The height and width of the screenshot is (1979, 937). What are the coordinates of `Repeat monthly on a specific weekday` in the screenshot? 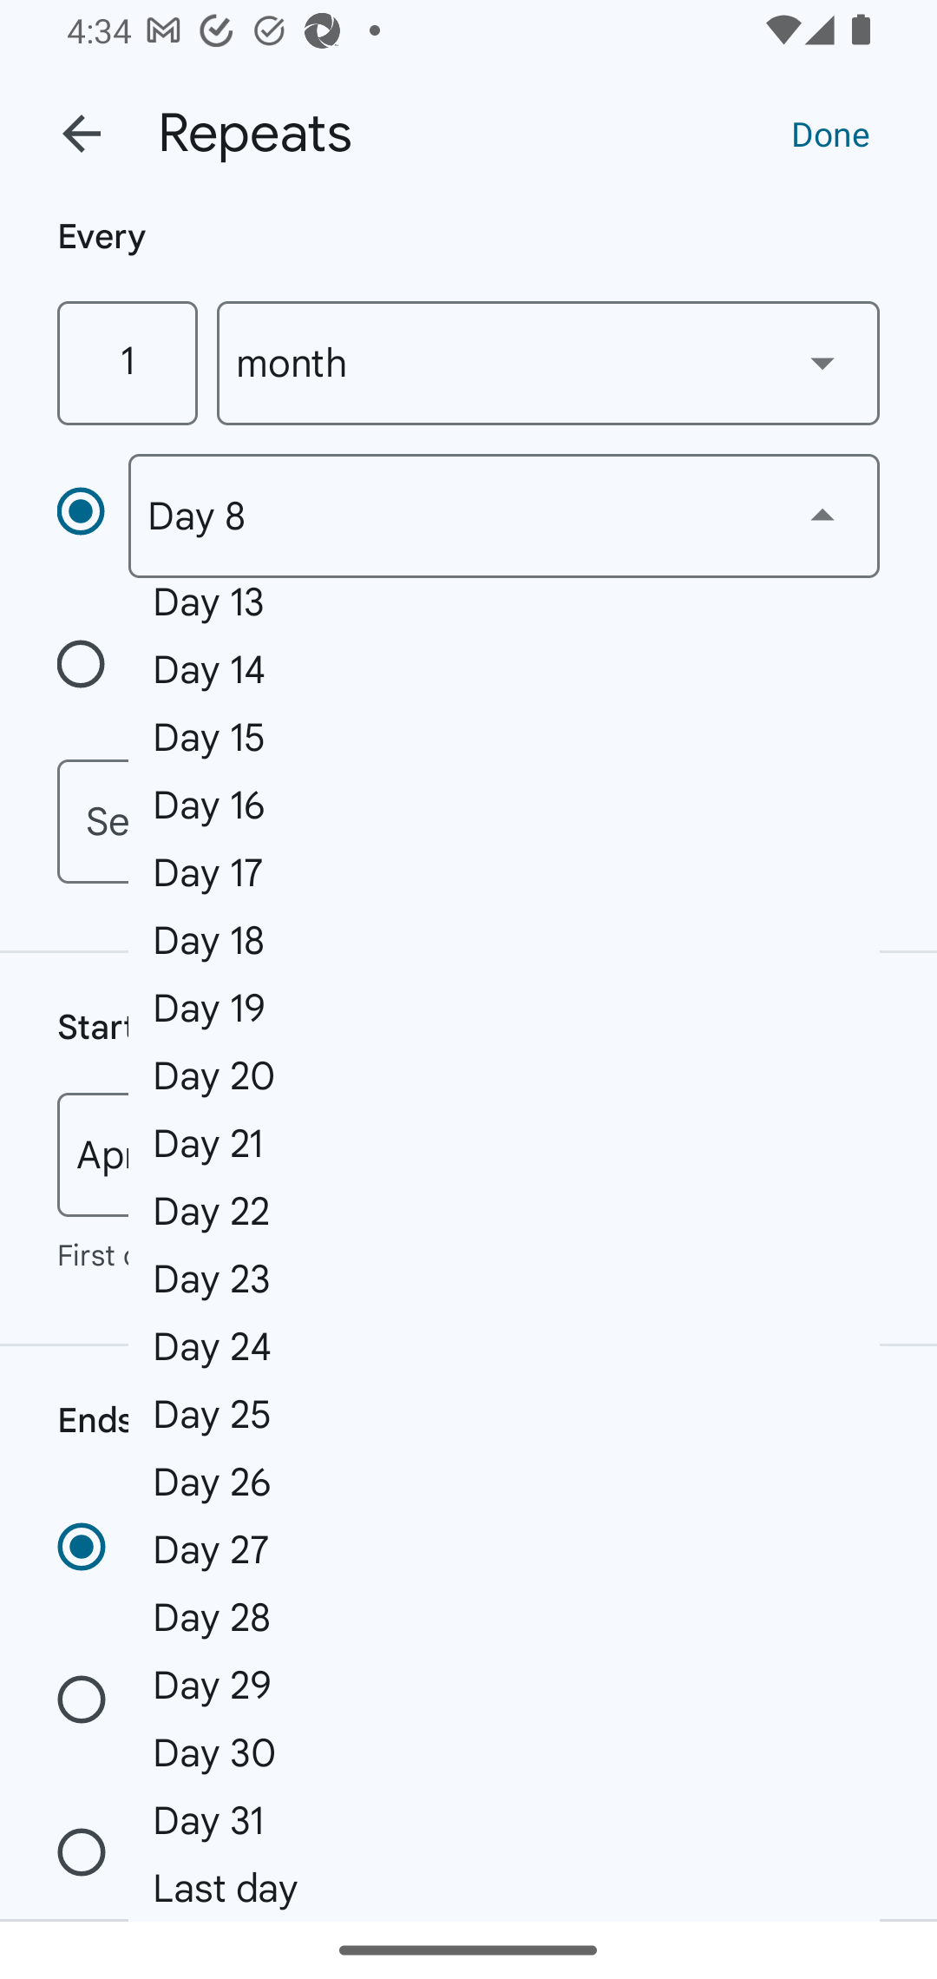 It's located at (92, 668).